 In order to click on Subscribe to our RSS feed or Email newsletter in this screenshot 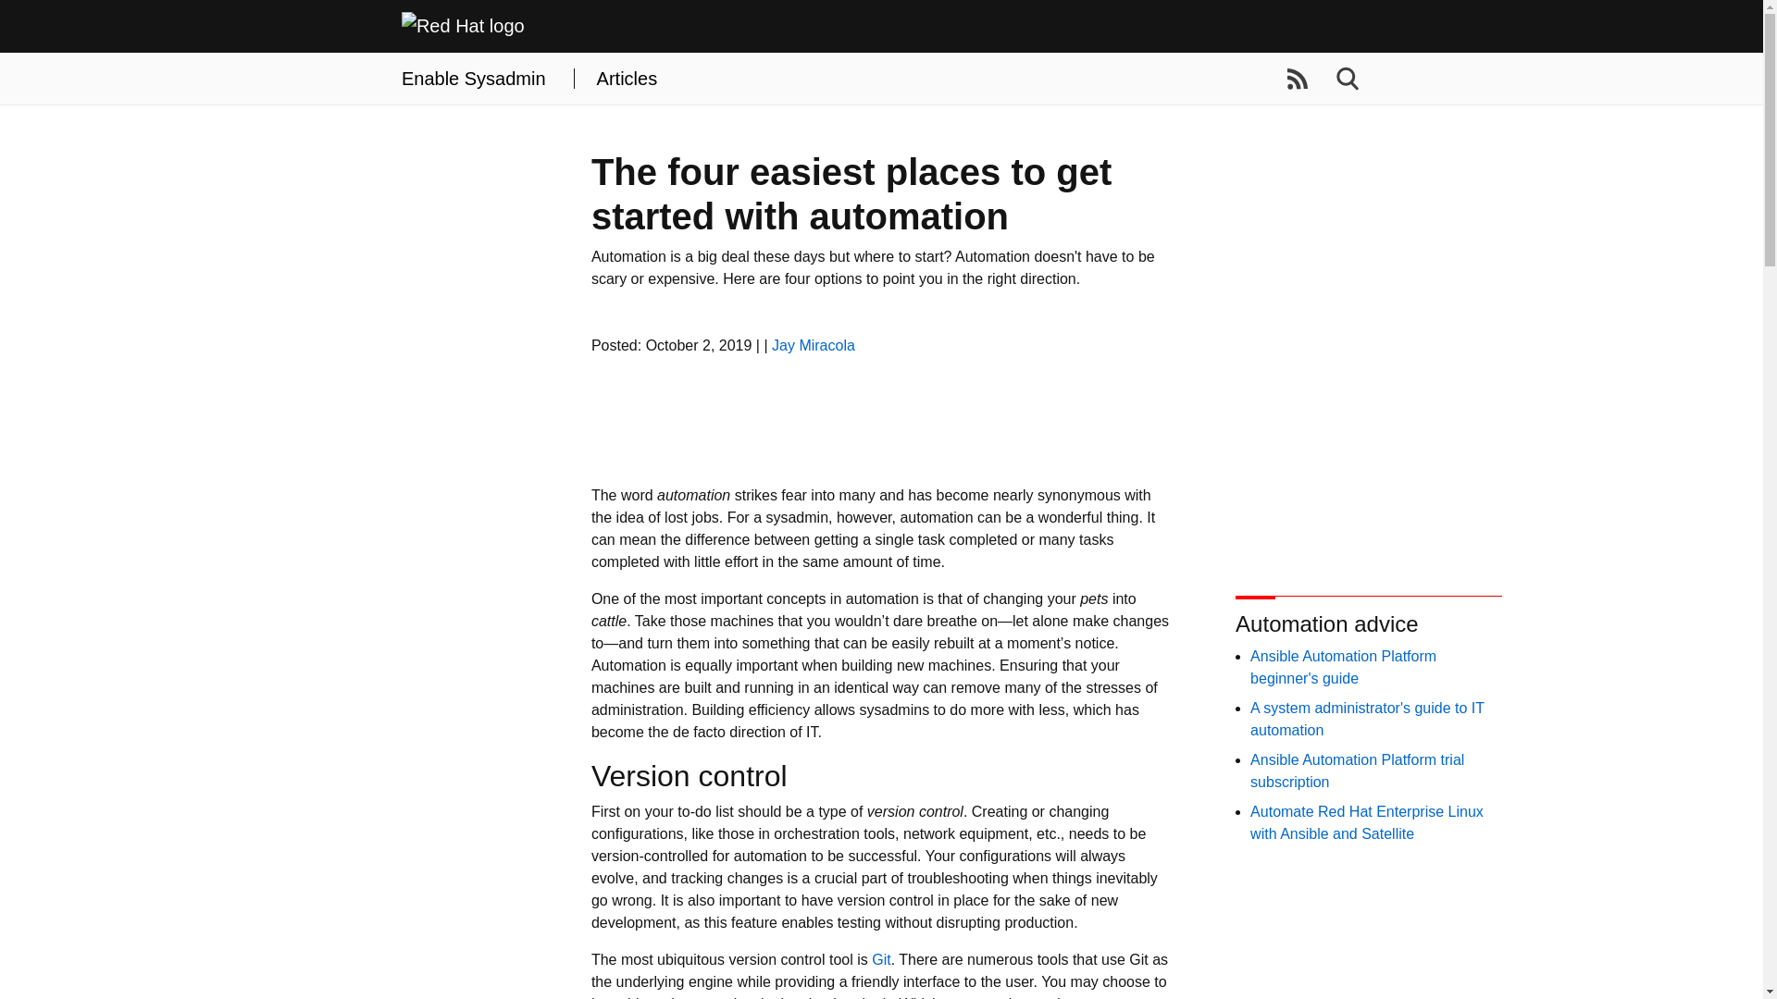, I will do `click(1298, 80)`.